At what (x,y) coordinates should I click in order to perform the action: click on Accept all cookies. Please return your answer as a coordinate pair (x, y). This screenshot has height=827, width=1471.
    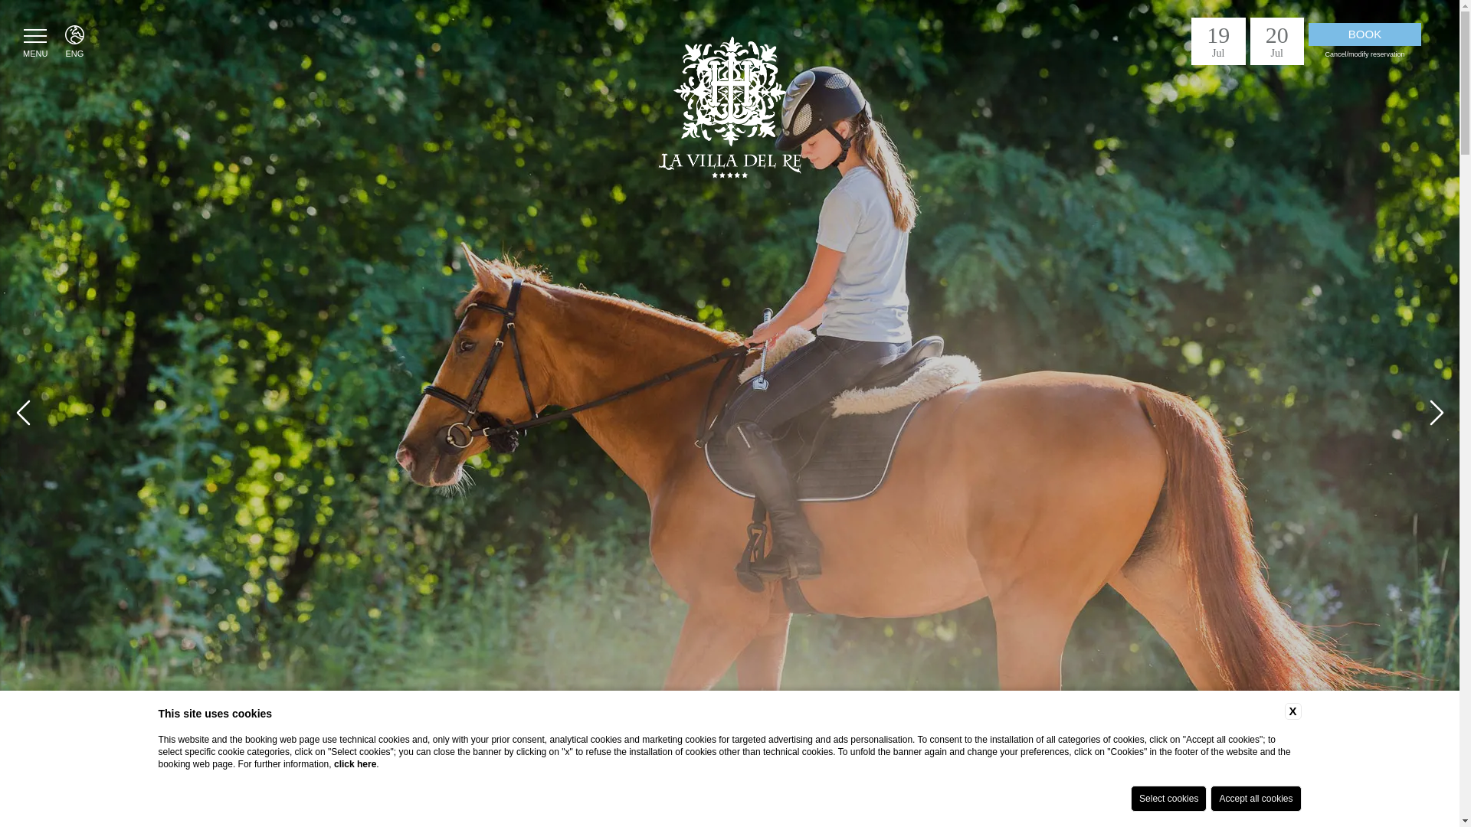
    Looking at the image, I should click on (1255, 798).